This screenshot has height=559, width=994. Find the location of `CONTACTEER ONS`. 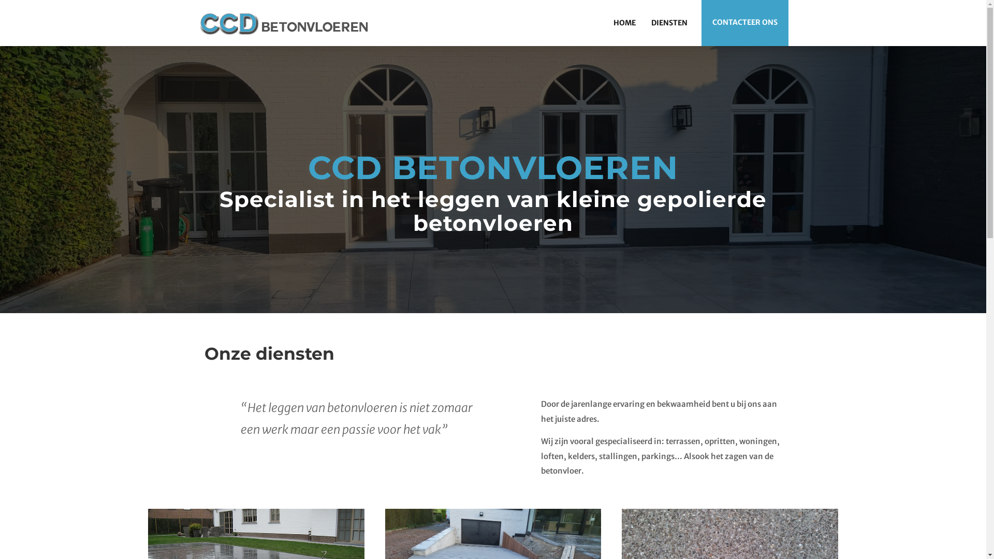

CONTACTEER ONS is located at coordinates (744, 23).